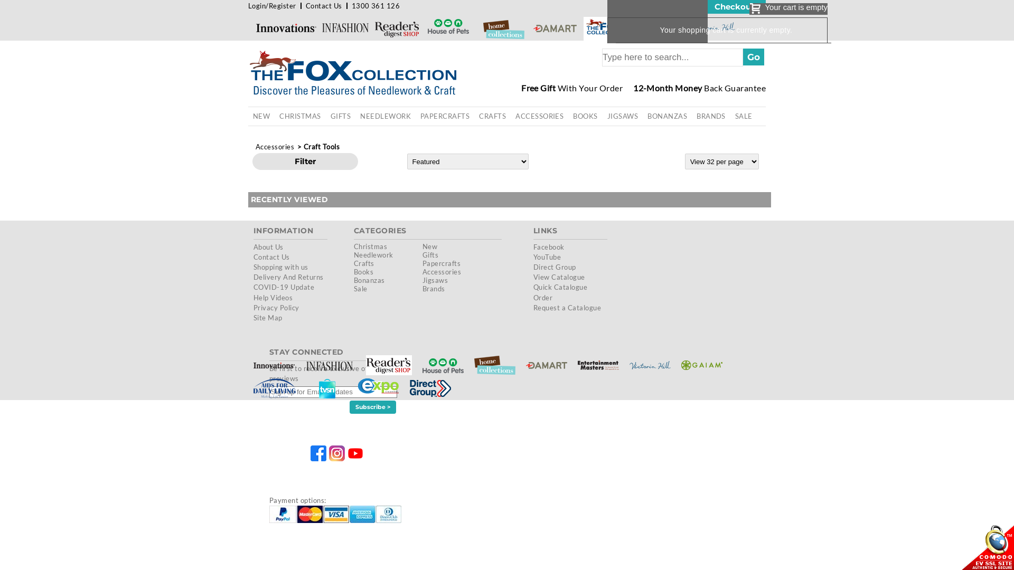 The height and width of the screenshot is (570, 1014). I want to click on Contact Us, so click(324, 6).